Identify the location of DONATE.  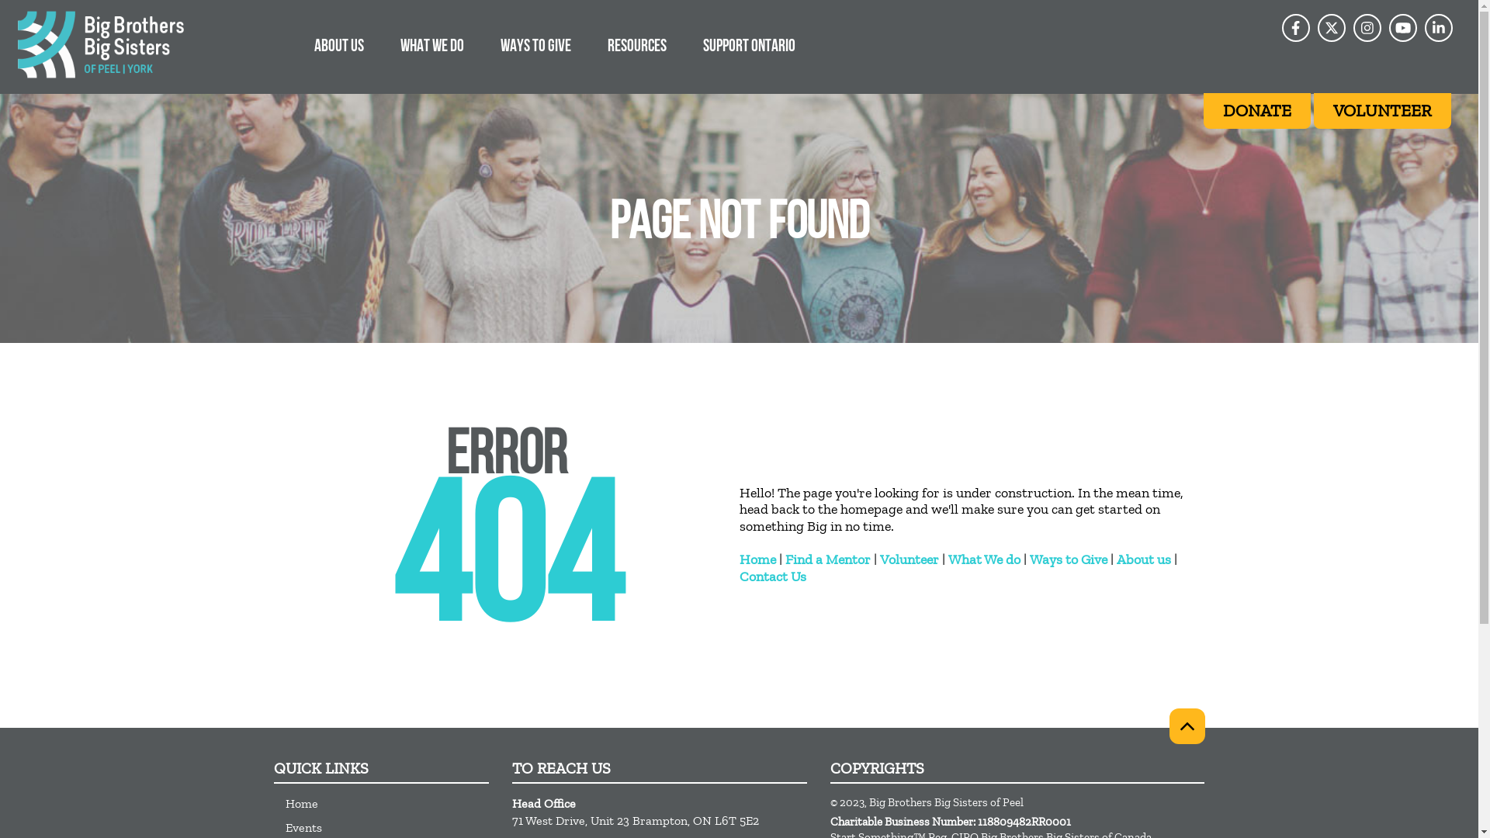
(1257, 111).